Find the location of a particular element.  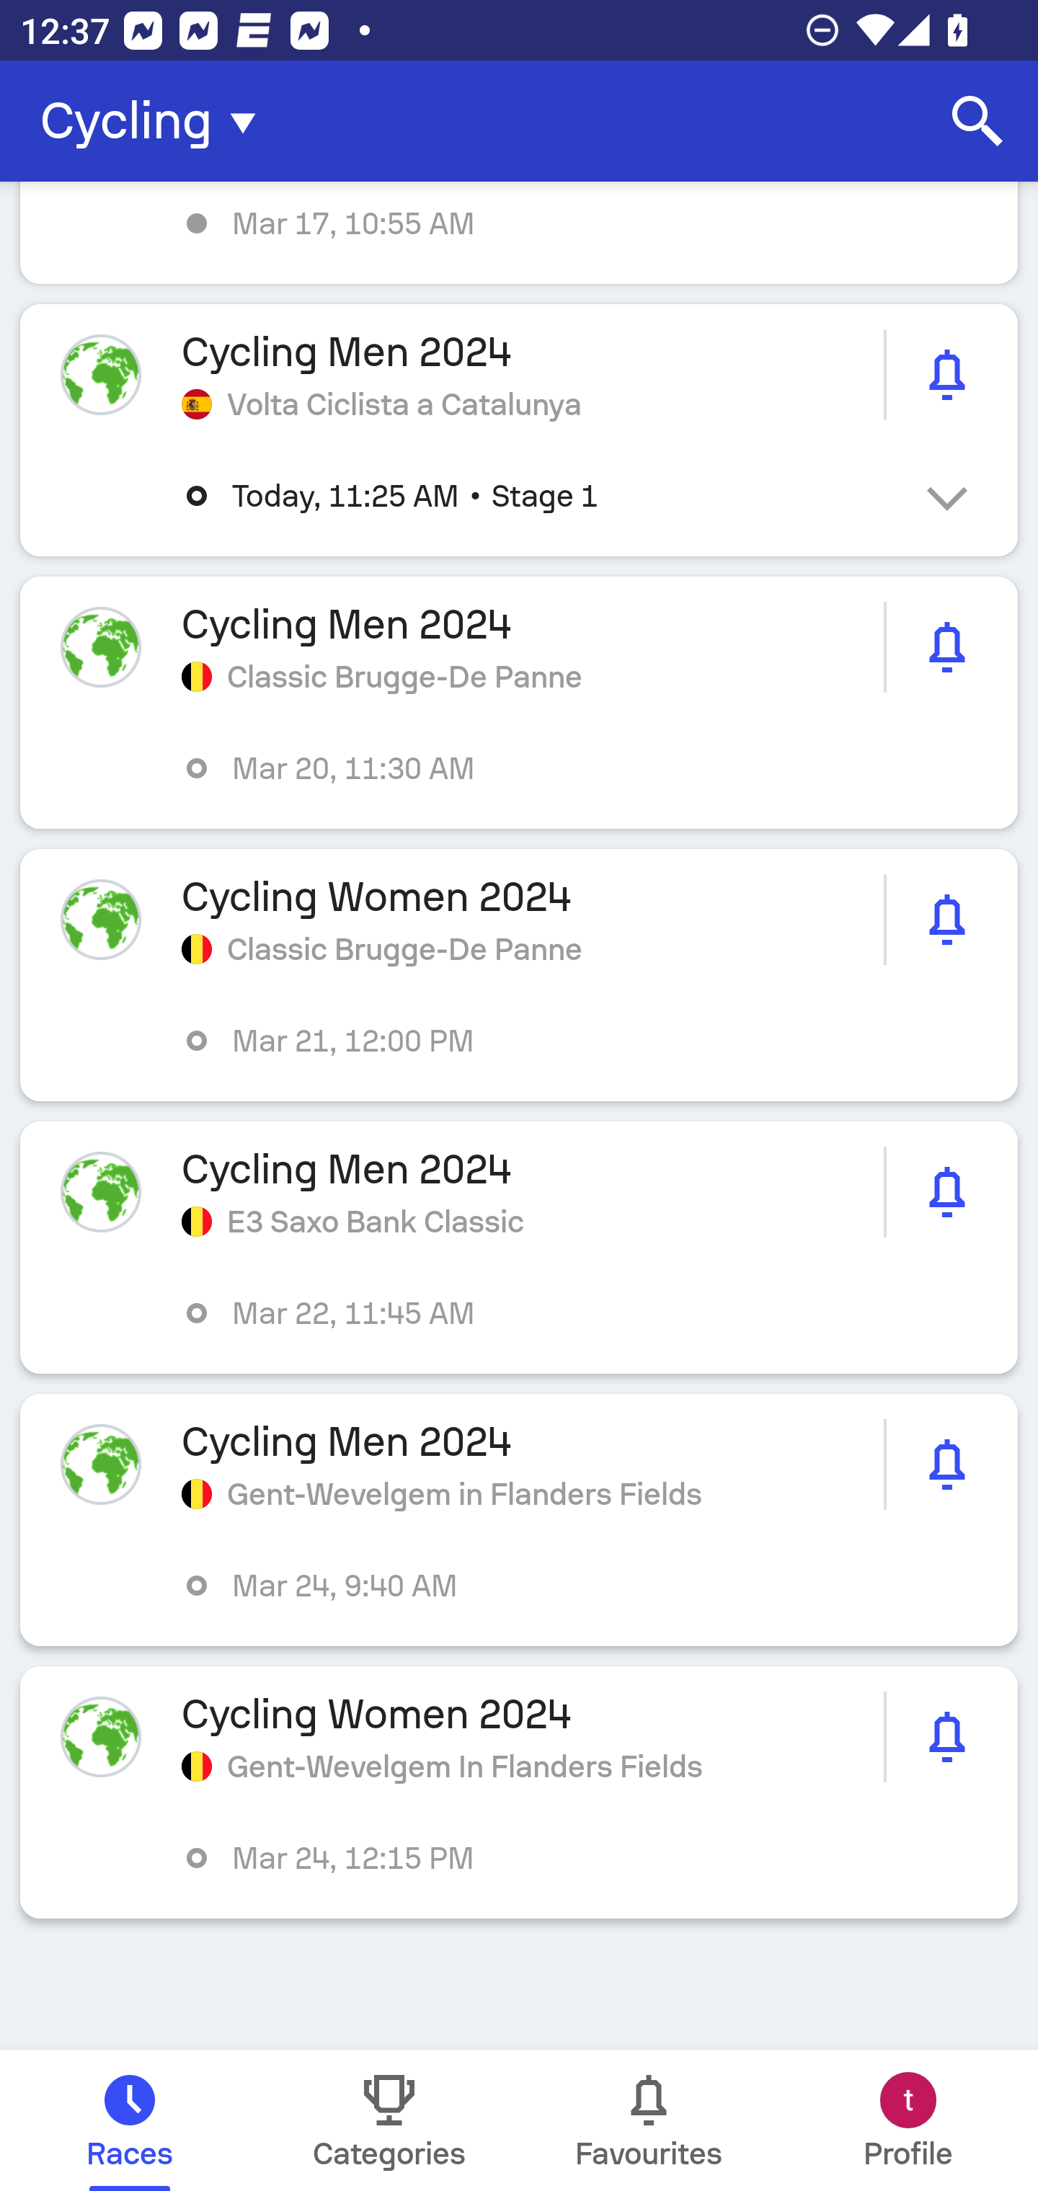

Profile is located at coordinates (908, 2120).